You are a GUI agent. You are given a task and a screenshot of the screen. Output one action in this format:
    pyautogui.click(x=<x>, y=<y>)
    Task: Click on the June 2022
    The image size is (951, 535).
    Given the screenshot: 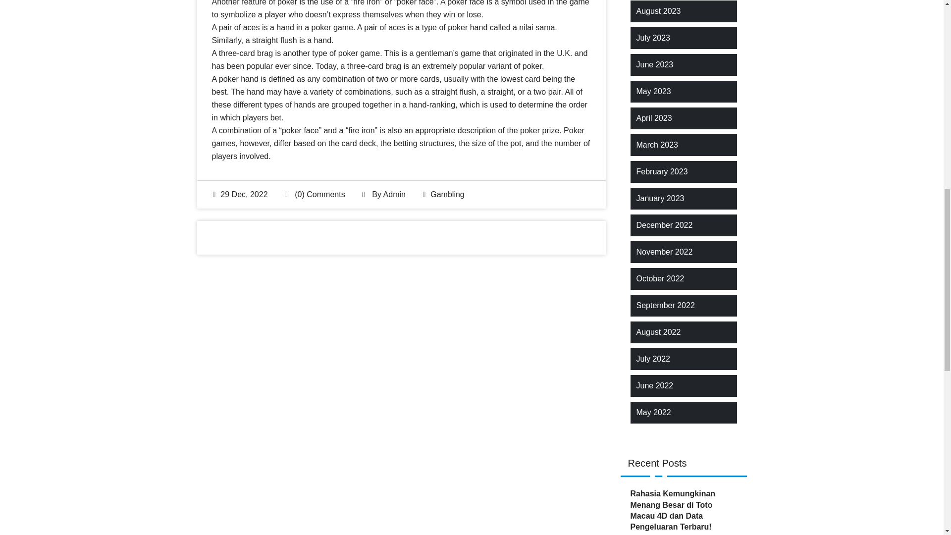 What is the action you would take?
    pyautogui.click(x=655, y=385)
    